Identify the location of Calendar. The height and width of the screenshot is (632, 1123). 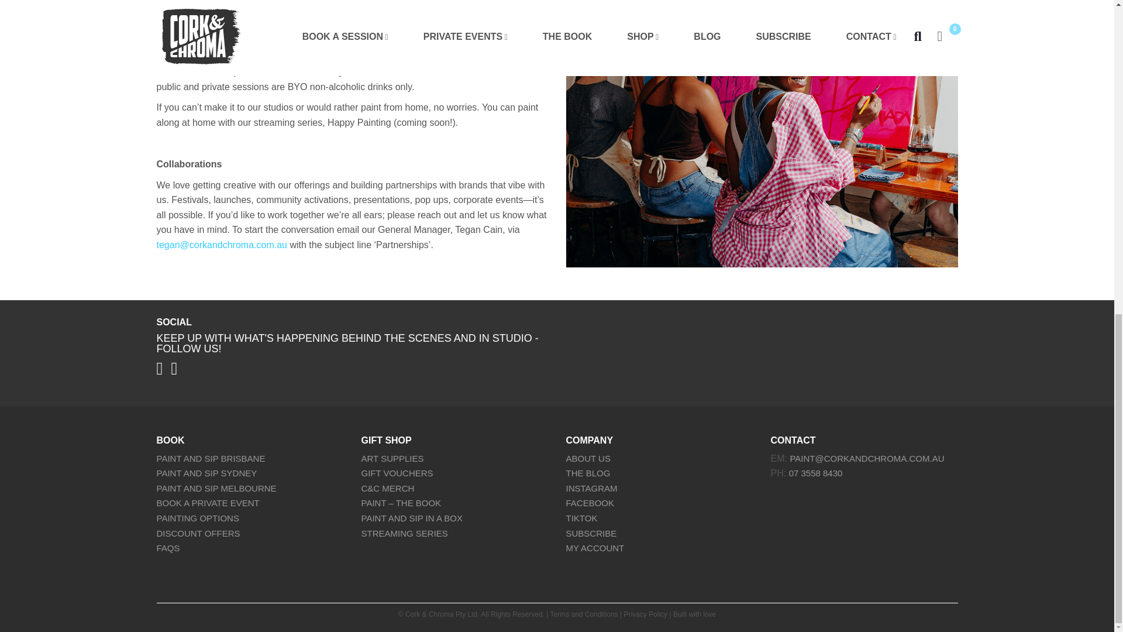
(301, 50).